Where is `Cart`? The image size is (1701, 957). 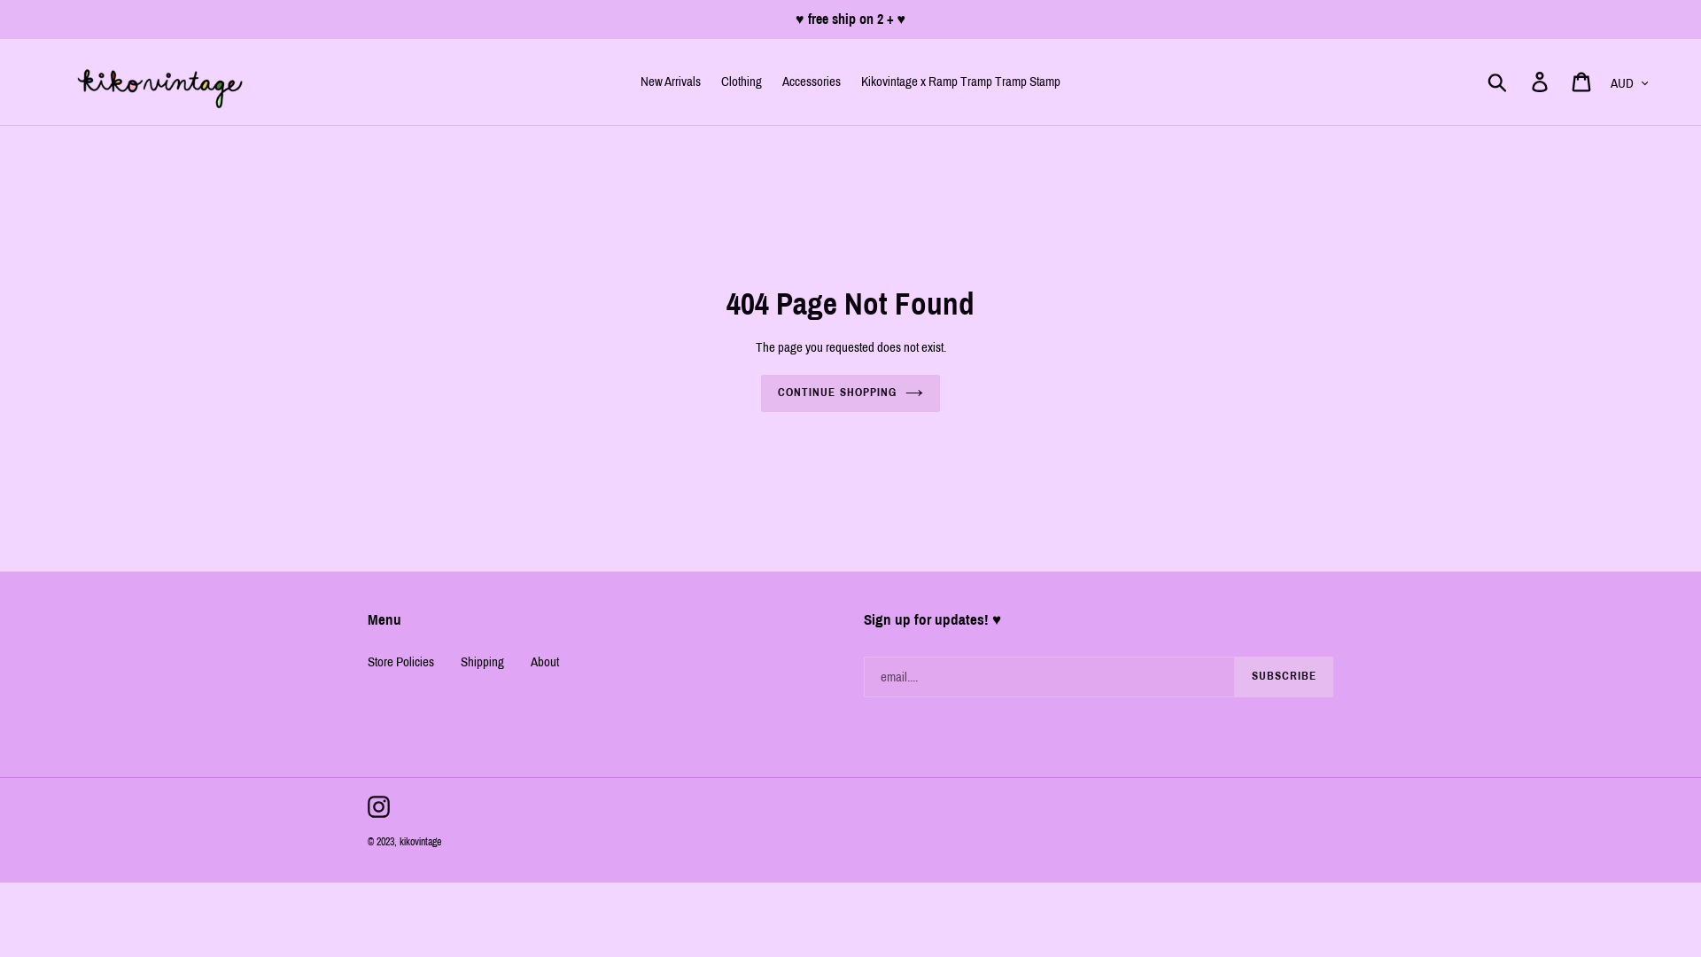 Cart is located at coordinates (1582, 82).